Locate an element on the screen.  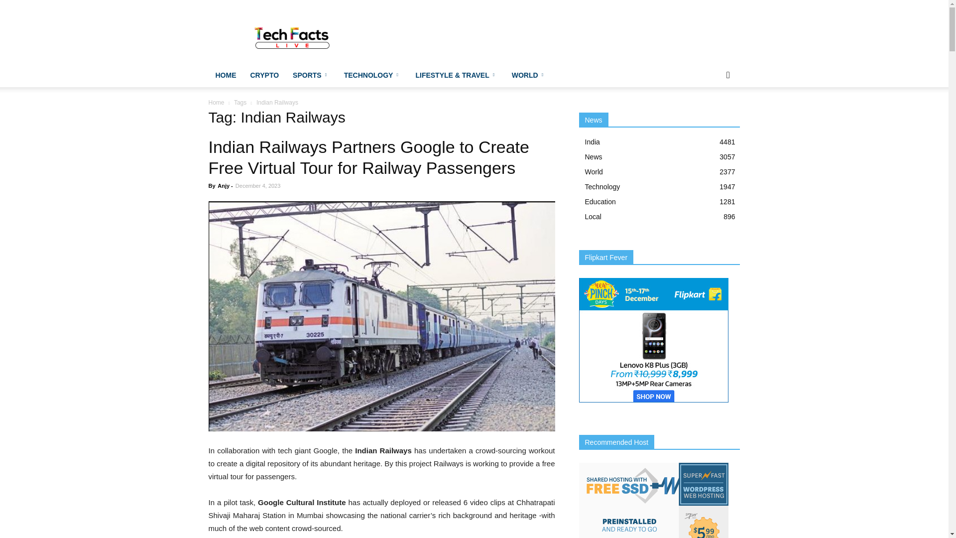
SPORTS is located at coordinates (312, 75).